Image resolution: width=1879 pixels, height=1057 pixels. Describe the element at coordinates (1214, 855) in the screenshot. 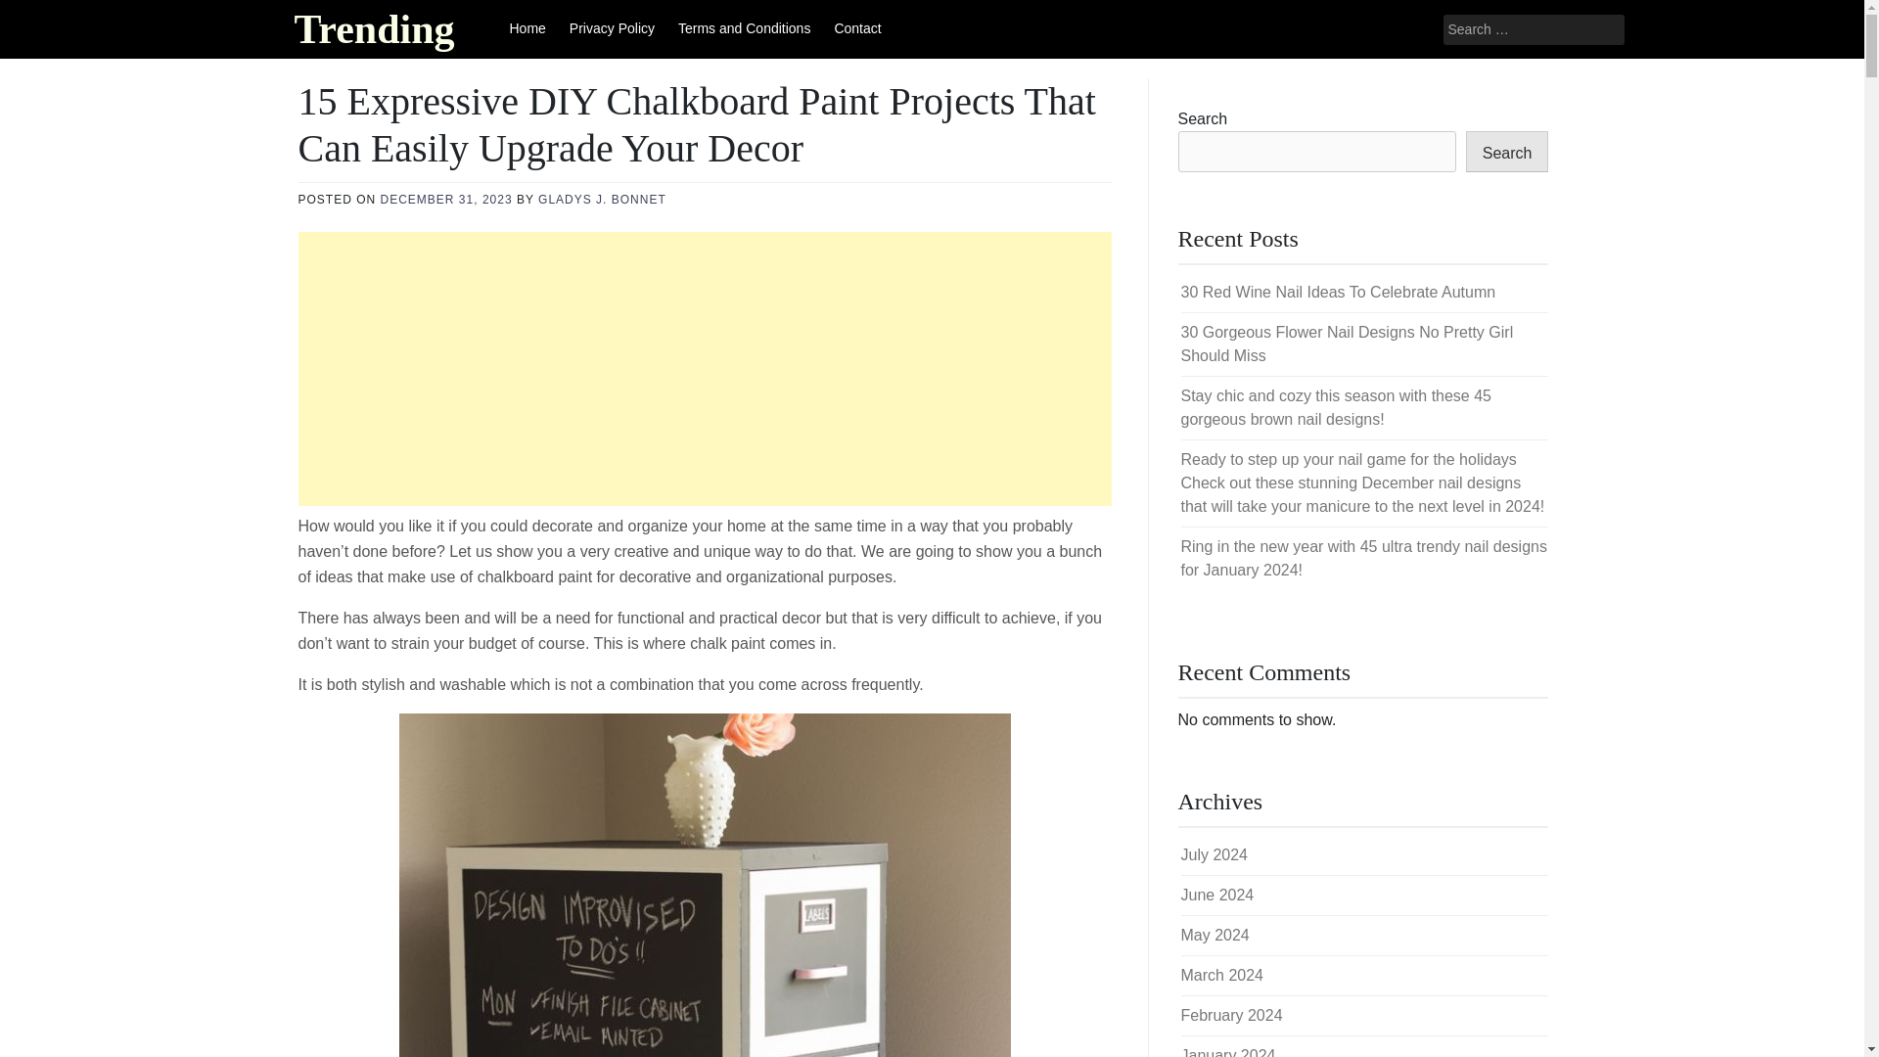

I see `July 2024` at that location.